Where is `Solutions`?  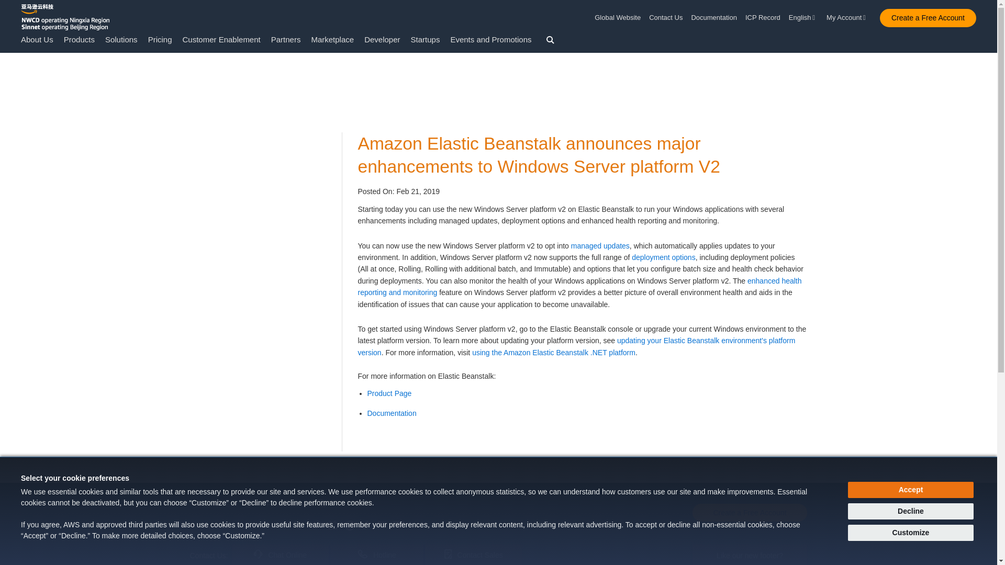 Solutions is located at coordinates (121, 39).